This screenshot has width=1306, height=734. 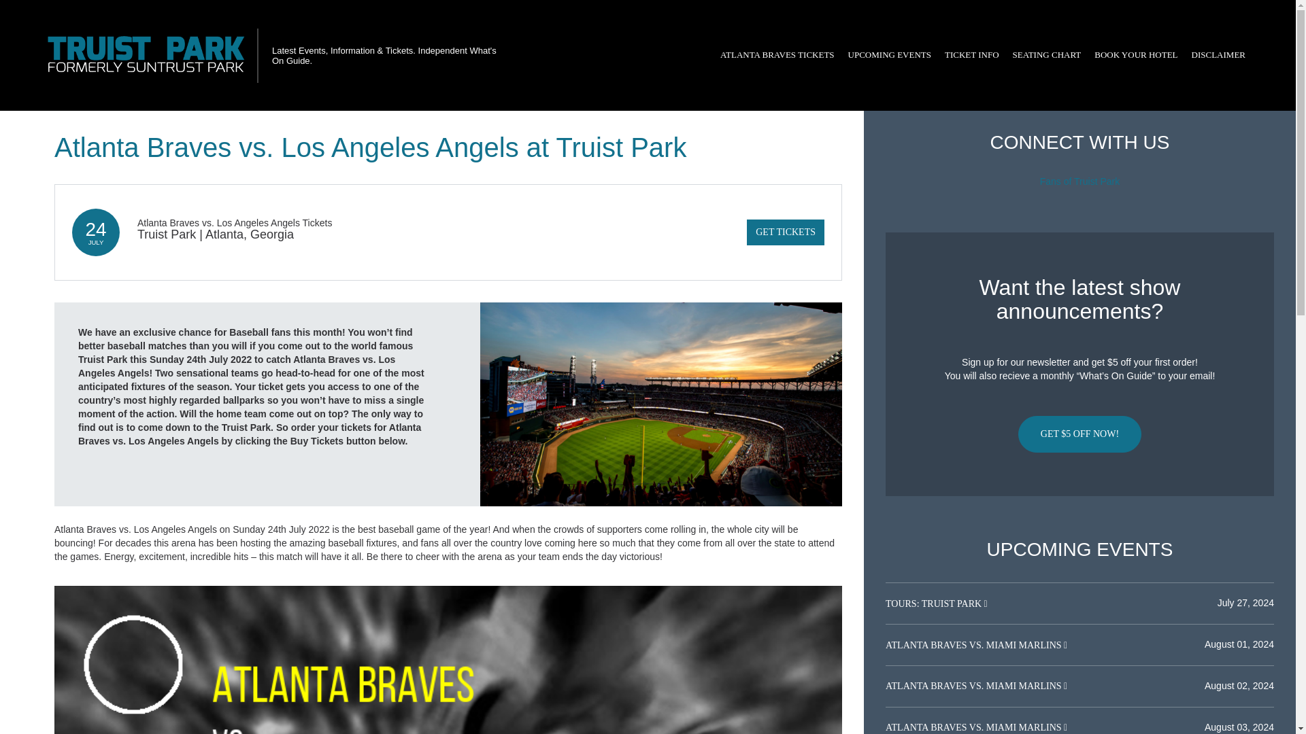 I want to click on Atlanta Braves vs. Los Angeles Angels Tickets, so click(x=234, y=222).